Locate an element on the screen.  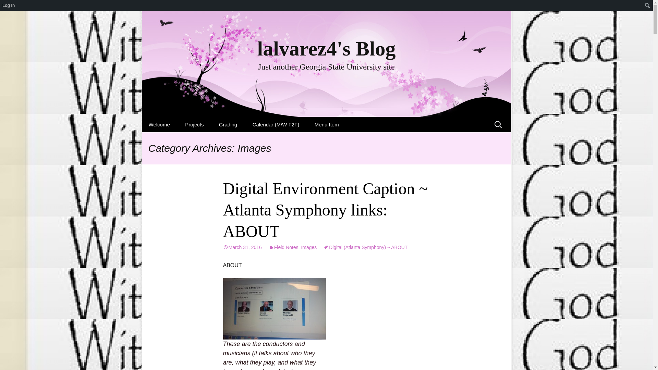
Search is located at coordinates (8, 7).